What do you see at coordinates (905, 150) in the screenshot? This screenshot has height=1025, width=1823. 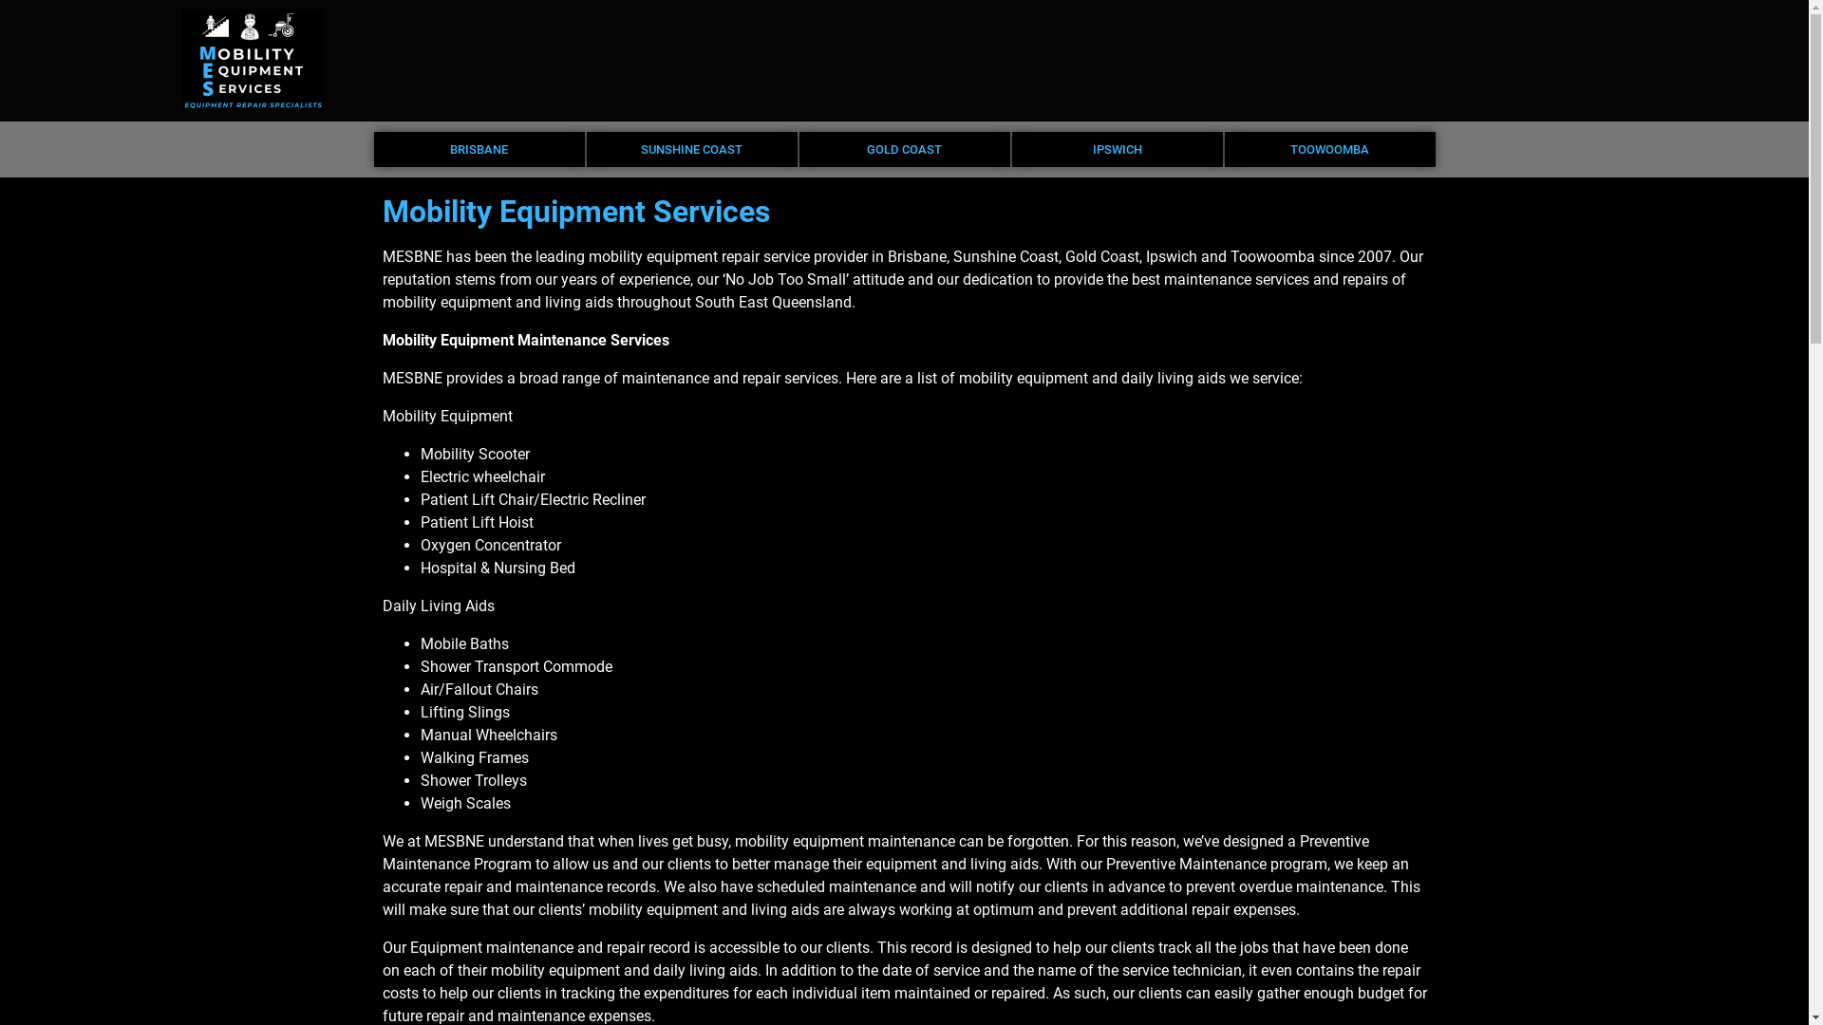 I see `GOLD COAST` at bounding box center [905, 150].